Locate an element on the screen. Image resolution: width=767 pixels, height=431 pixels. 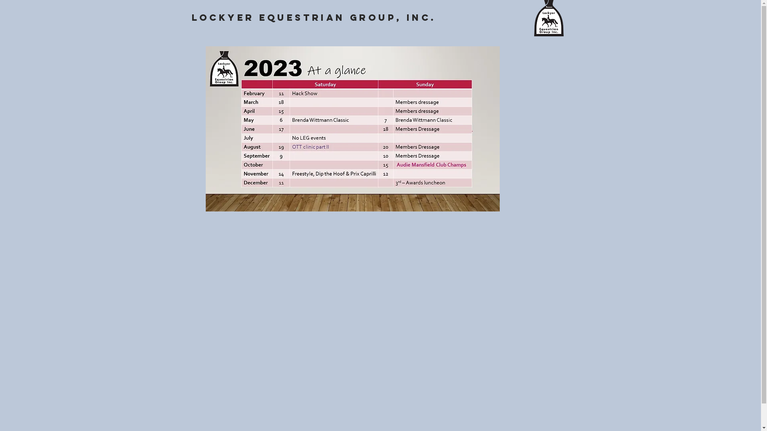
LOCKYER EQUESTRIAN GROUP, INC. is located at coordinates (314, 18).